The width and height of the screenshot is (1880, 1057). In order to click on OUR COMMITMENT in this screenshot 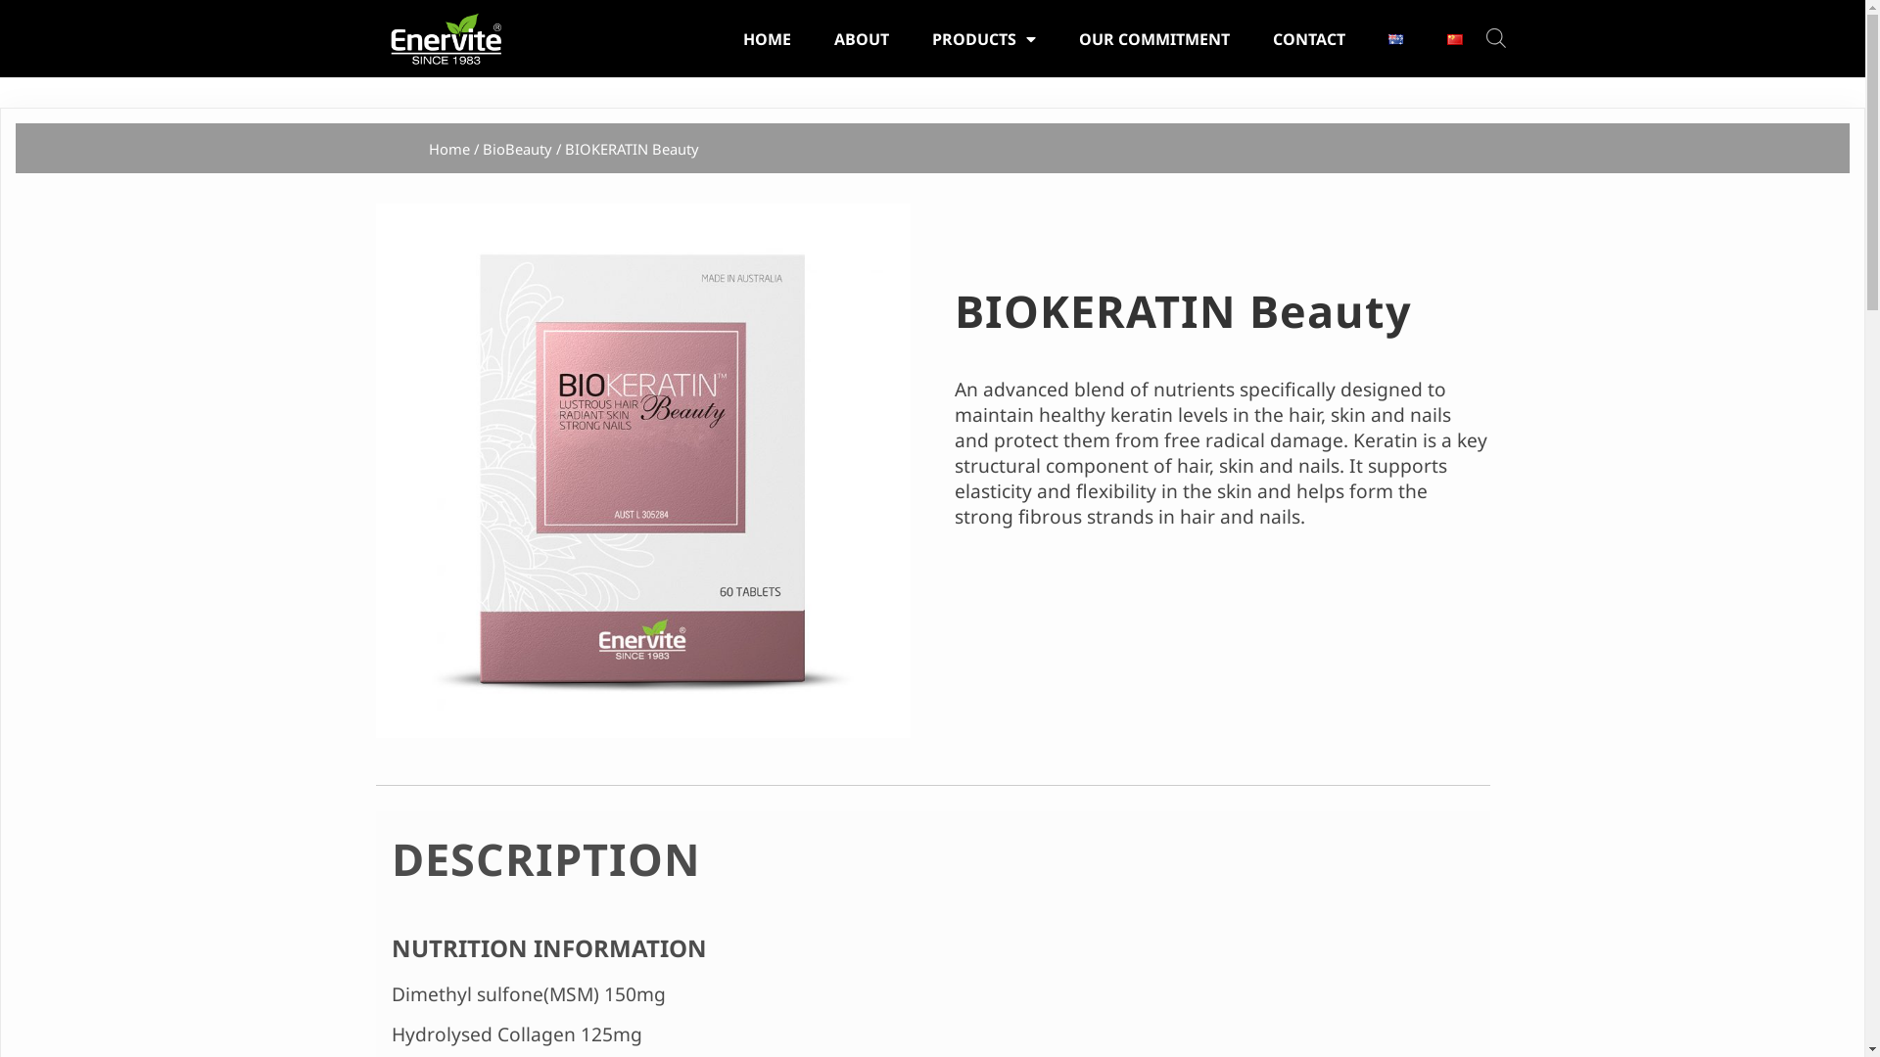, I will do `click(1154, 39)`.